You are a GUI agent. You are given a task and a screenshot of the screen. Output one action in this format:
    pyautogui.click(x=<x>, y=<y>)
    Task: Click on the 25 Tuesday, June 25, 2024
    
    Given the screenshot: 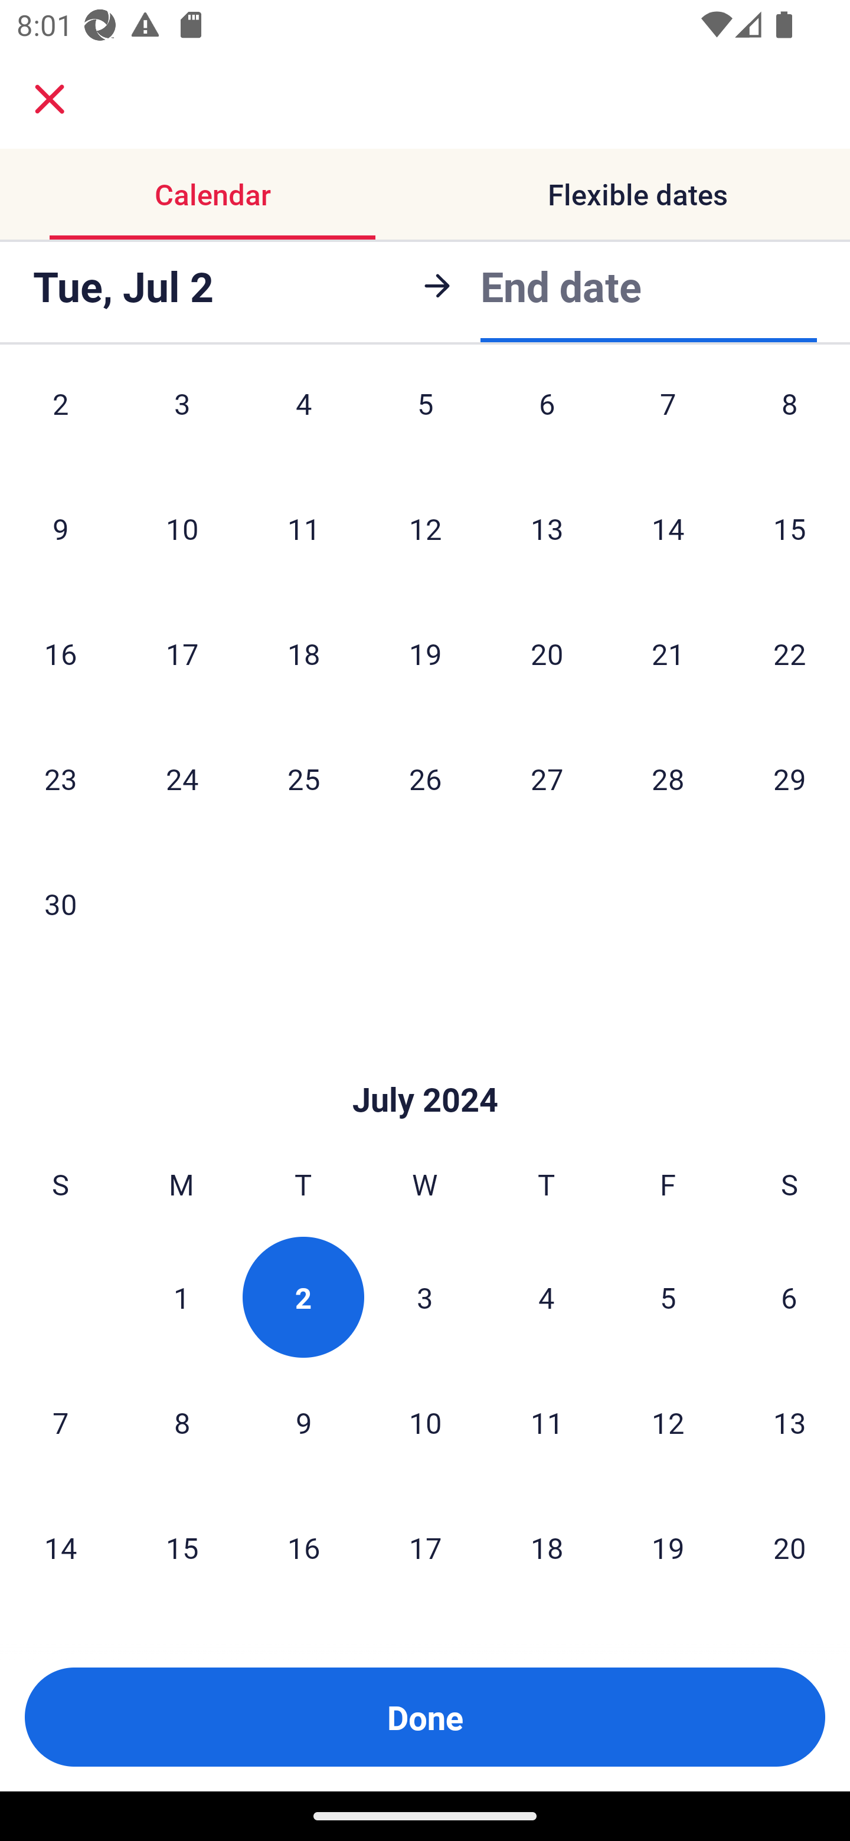 What is the action you would take?
    pyautogui.click(x=303, y=778)
    